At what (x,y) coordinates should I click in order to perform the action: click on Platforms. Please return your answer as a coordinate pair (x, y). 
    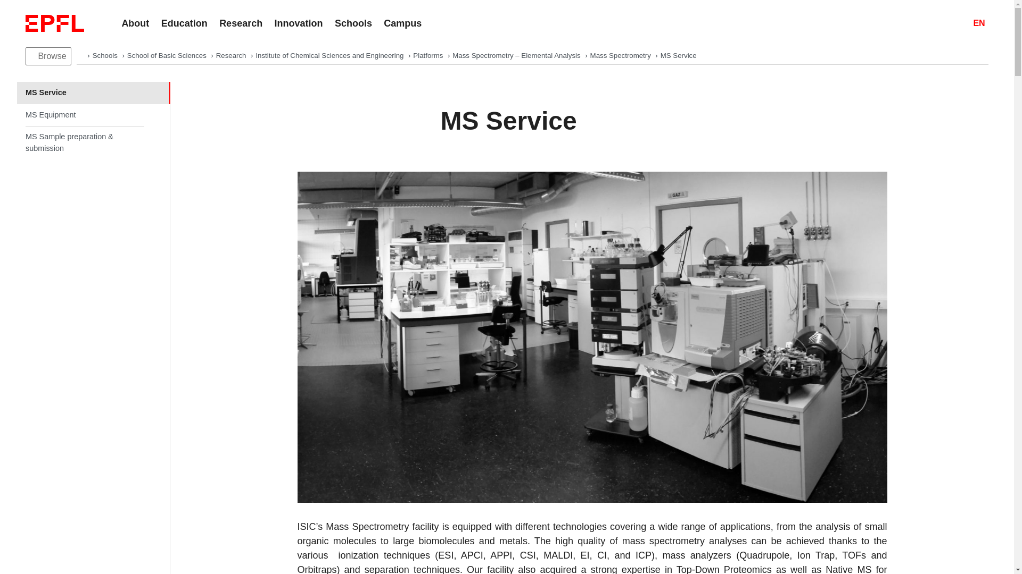
    Looking at the image, I should click on (428, 55).